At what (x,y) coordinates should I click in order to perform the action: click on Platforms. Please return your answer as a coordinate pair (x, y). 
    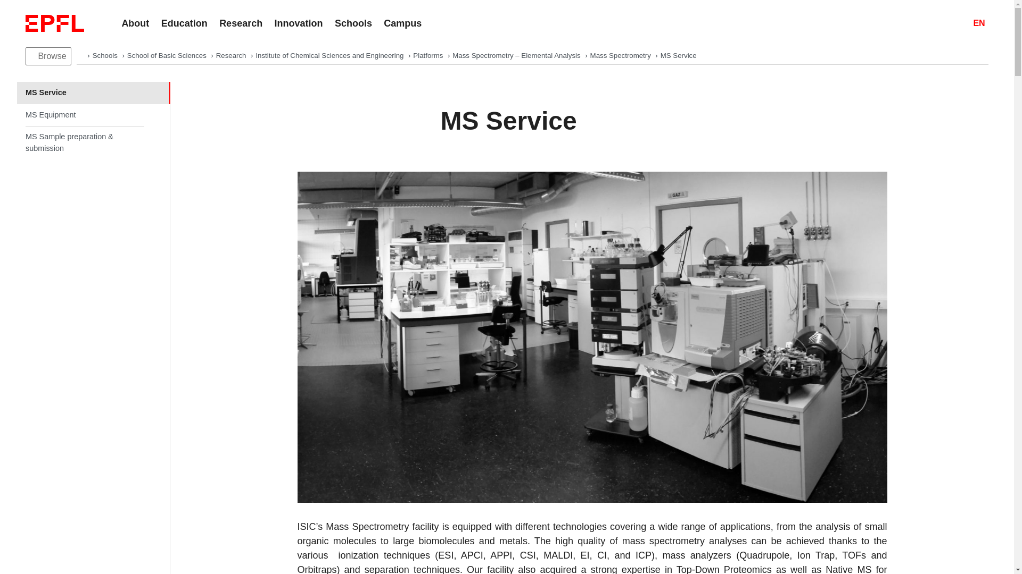
    Looking at the image, I should click on (428, 55).